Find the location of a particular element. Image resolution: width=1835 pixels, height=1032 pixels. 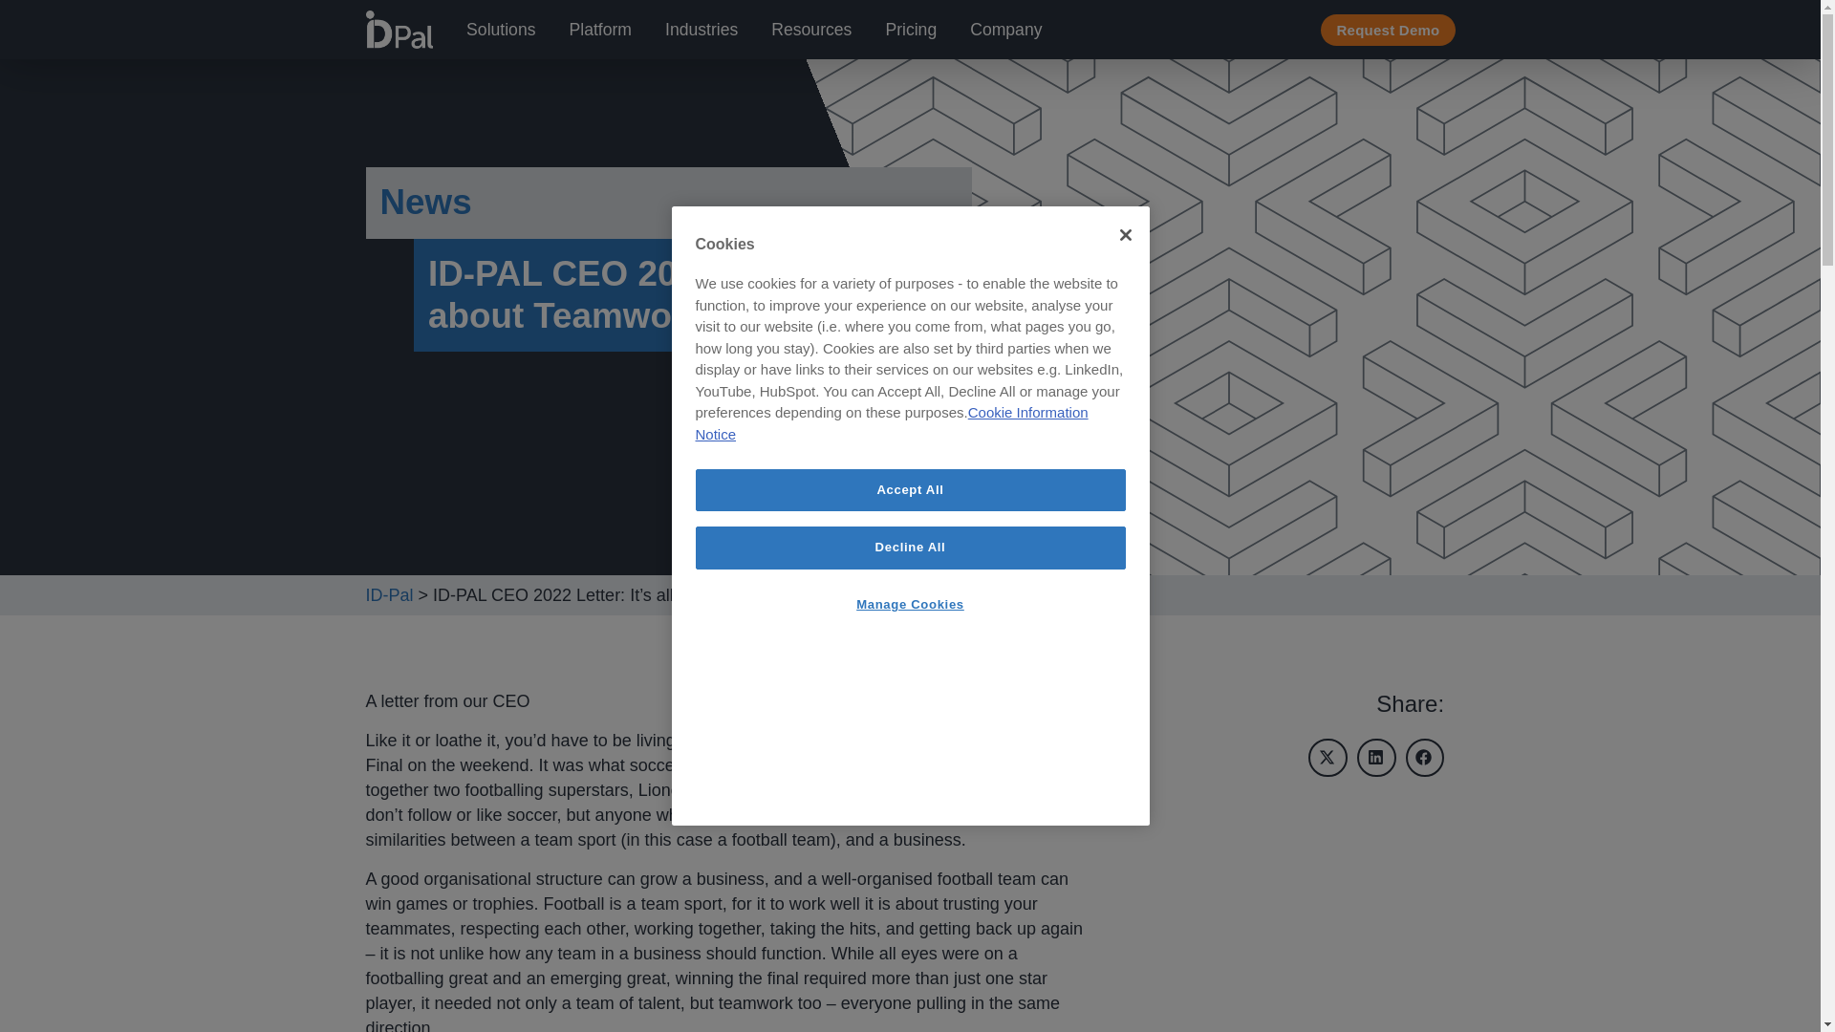

Platform is located at coordinates (600, 30).